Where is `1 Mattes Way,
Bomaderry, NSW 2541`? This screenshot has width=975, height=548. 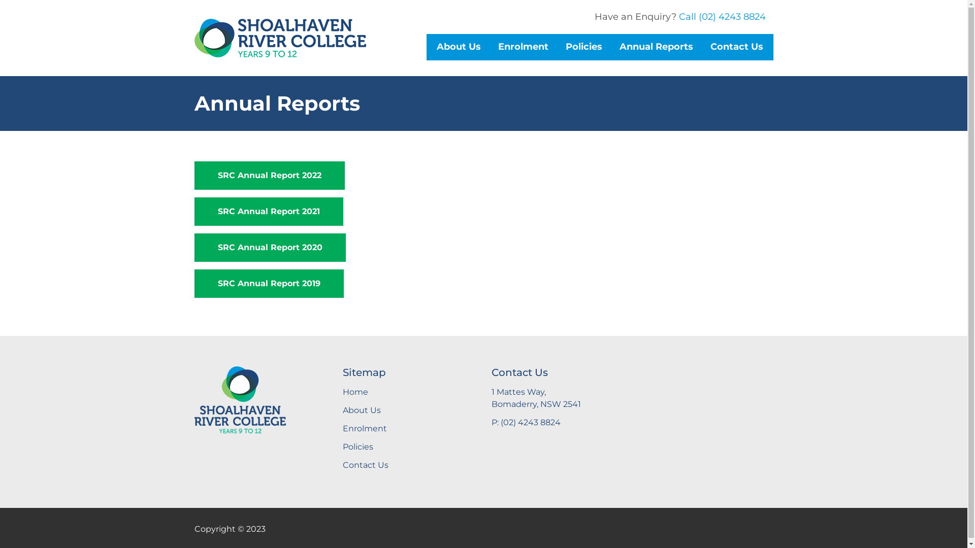 1 Mattes Way,
Bomaderry, NSW 2541 is located at coordinates (559, 398).